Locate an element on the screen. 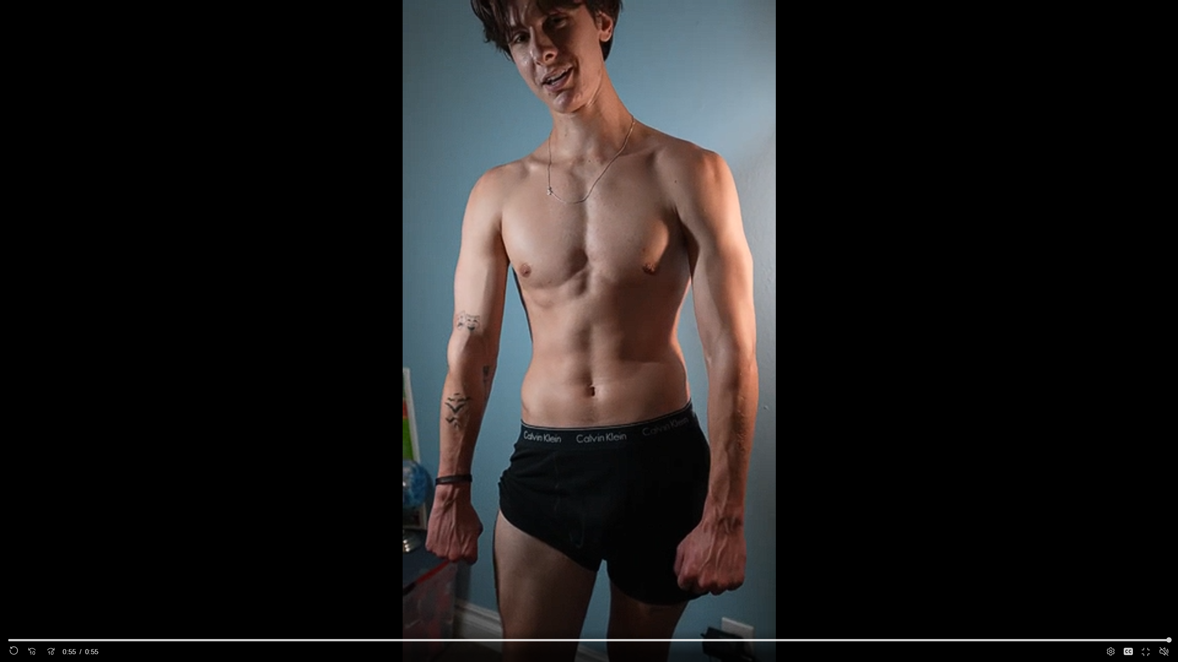  Quality Settings is located at coordinates (1110, 652).